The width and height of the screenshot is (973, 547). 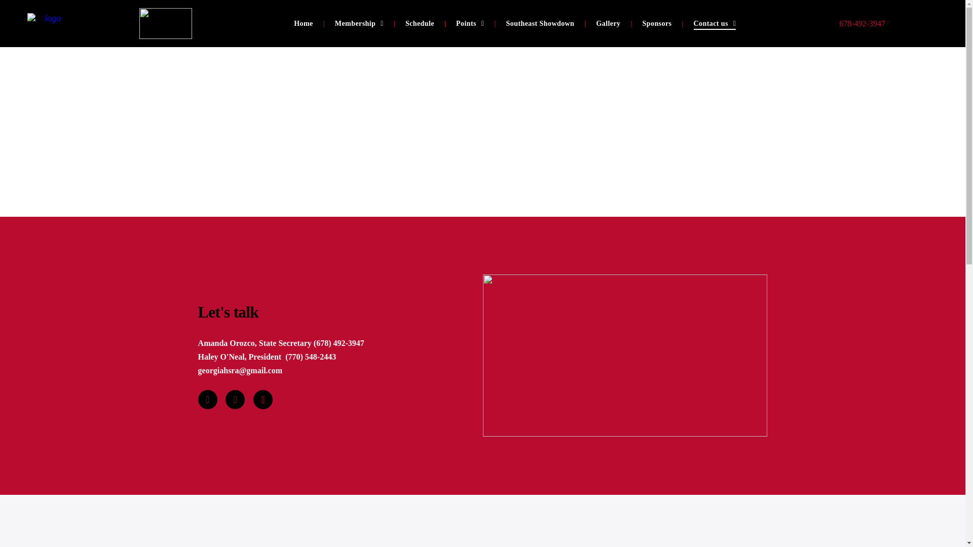 I want to click on Home, so click(x=303, y=23).